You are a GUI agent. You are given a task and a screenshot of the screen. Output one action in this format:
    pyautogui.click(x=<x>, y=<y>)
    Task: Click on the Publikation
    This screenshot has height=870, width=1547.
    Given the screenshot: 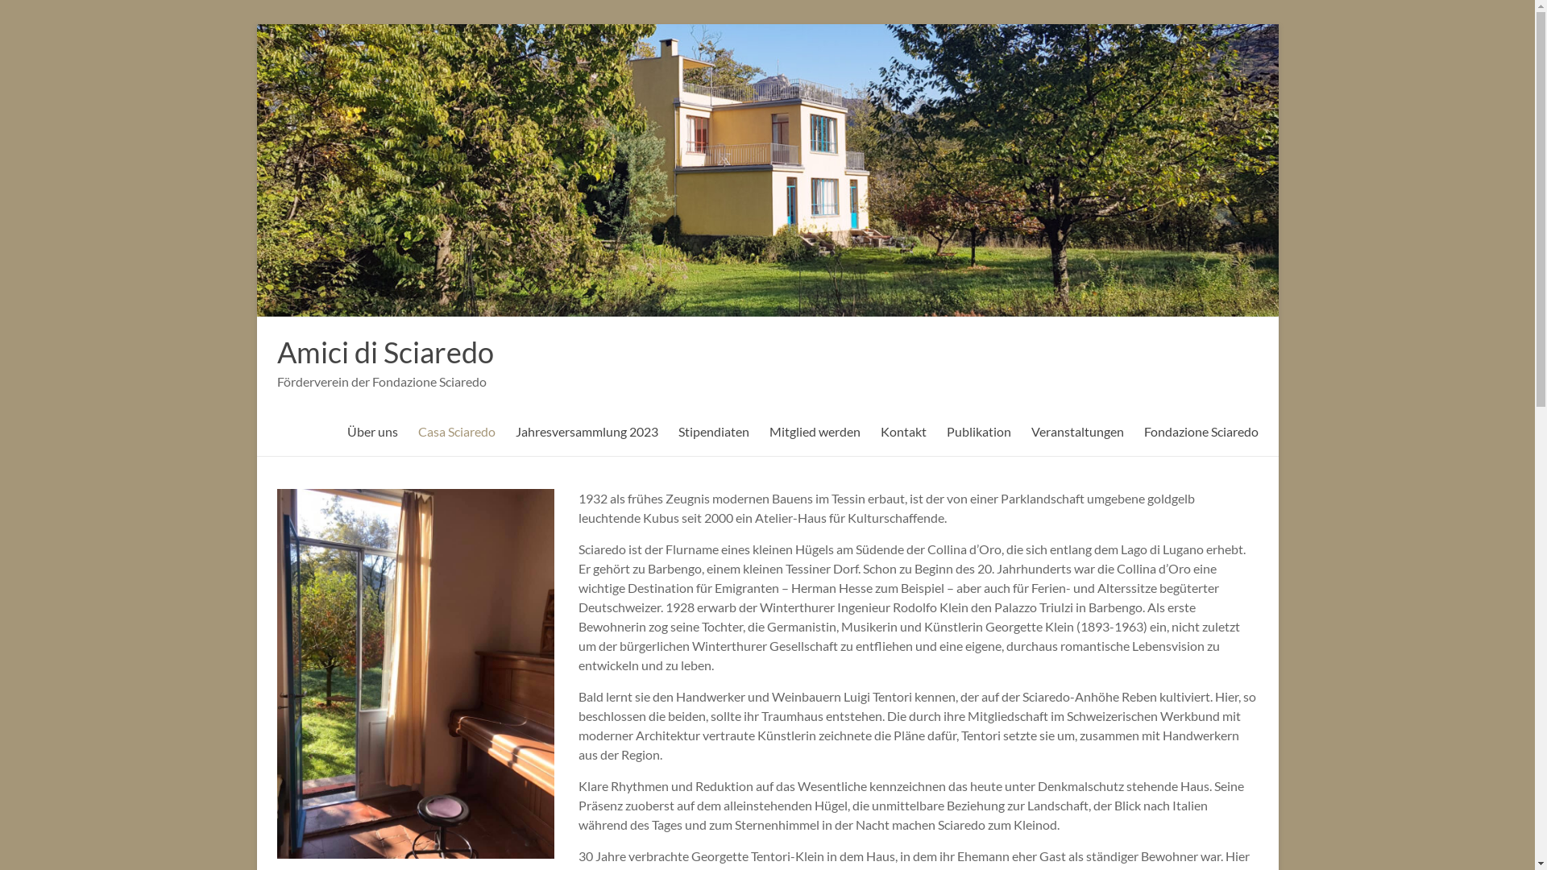 What is the action you would take?
    pyautogui.click(x=978, y=432)
    